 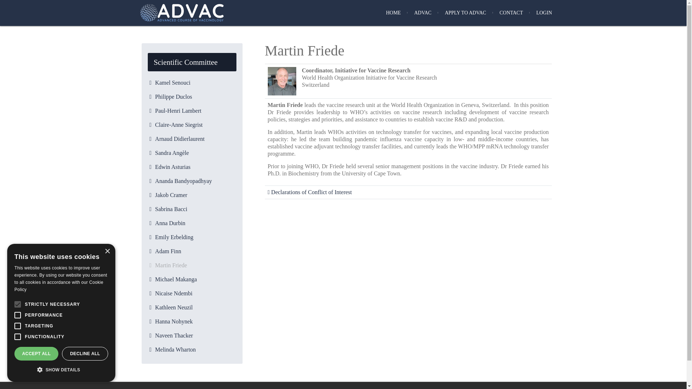 I want to click on Paul-Henri Lambert, so click(x=192, y=111).